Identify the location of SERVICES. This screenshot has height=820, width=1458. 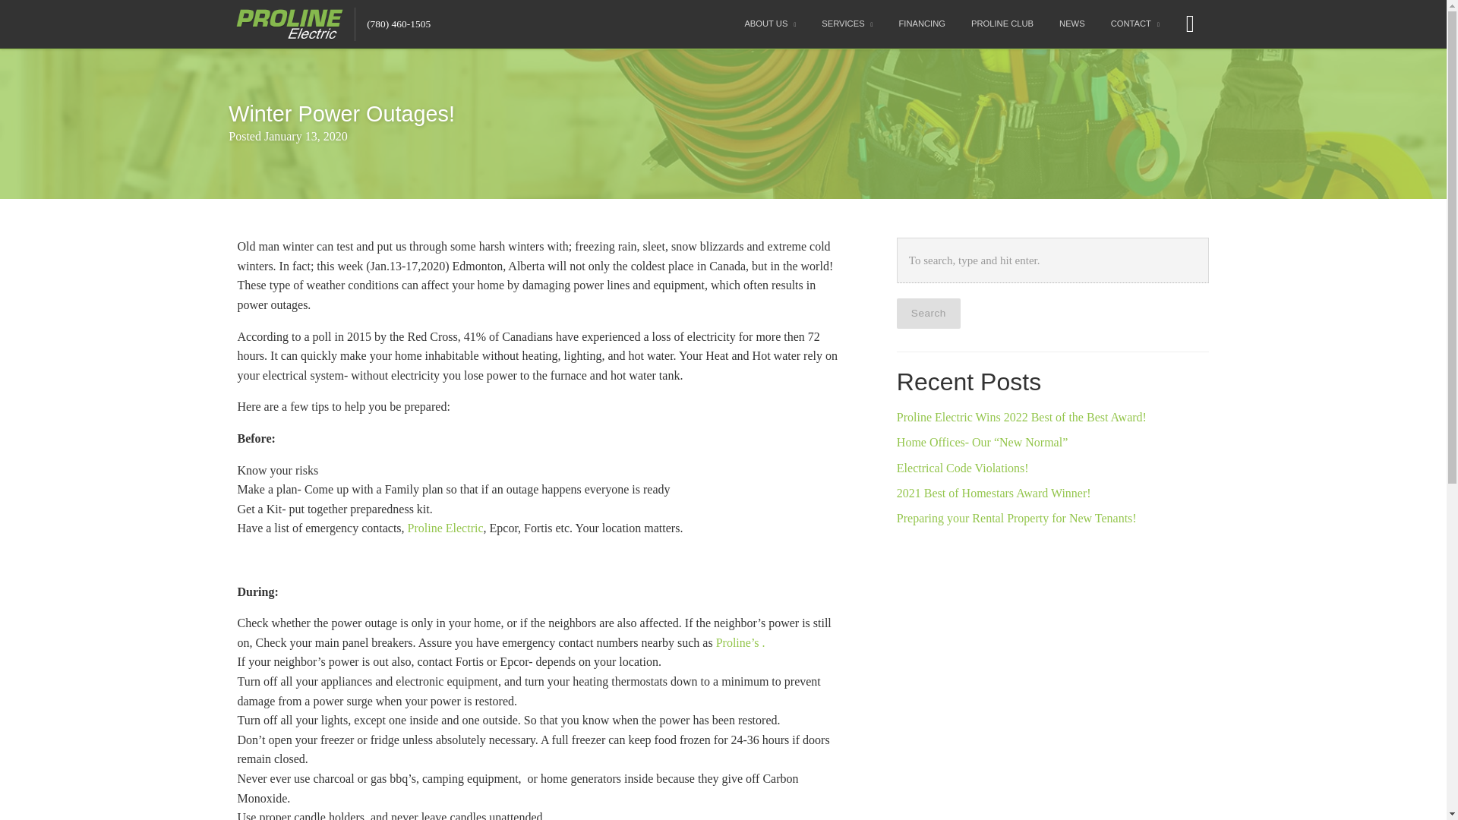
(847, 24).